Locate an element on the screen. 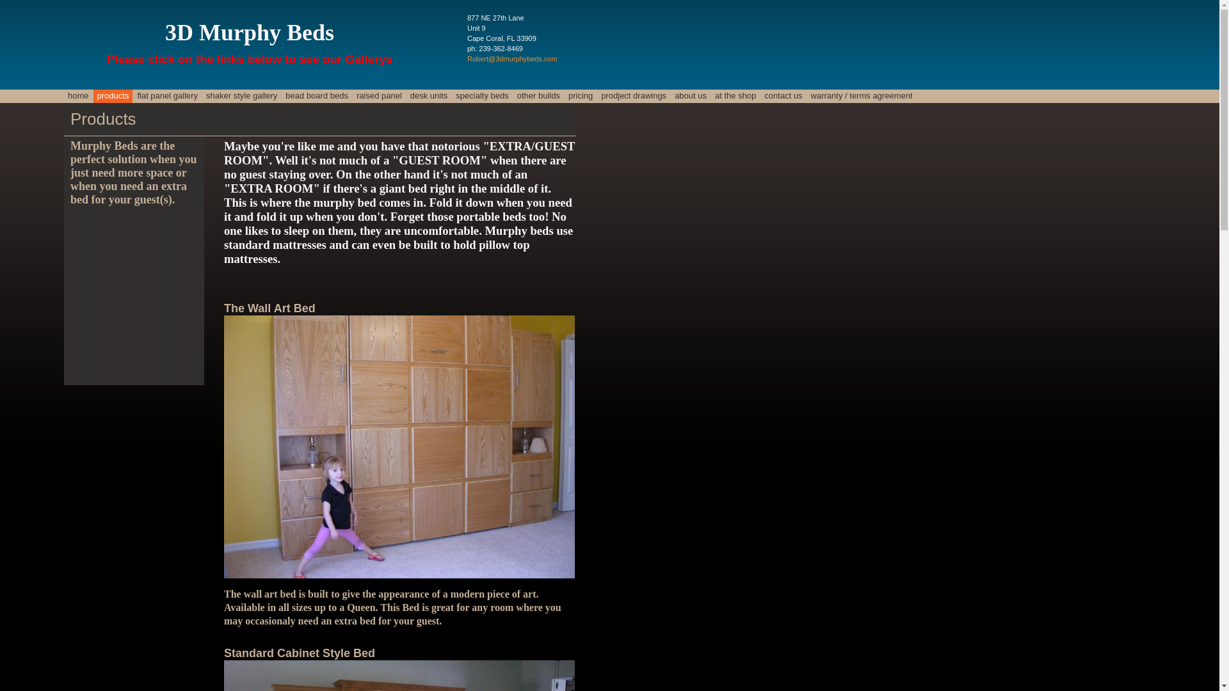 The height and width of the screenshot is (691, 1229). flat panel gallery is located at coordinates (168, 96).